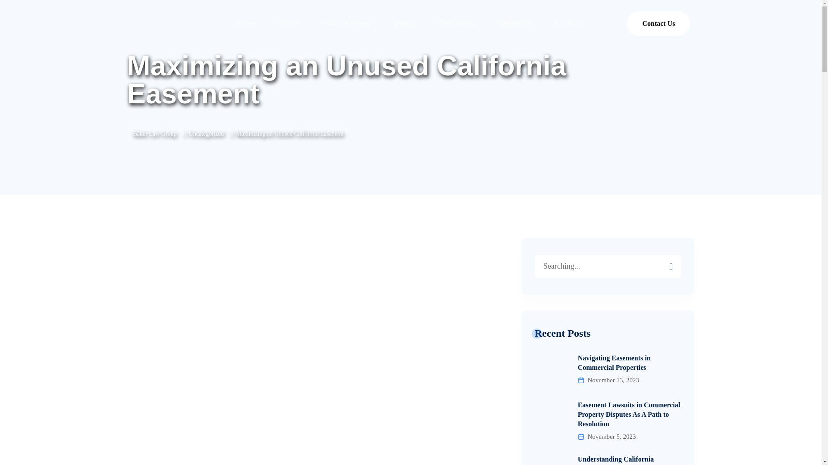  What do you see at coordinates (206, 133) in the screenshot?
I see `Uncategorized` at bounding box center [206, 133].